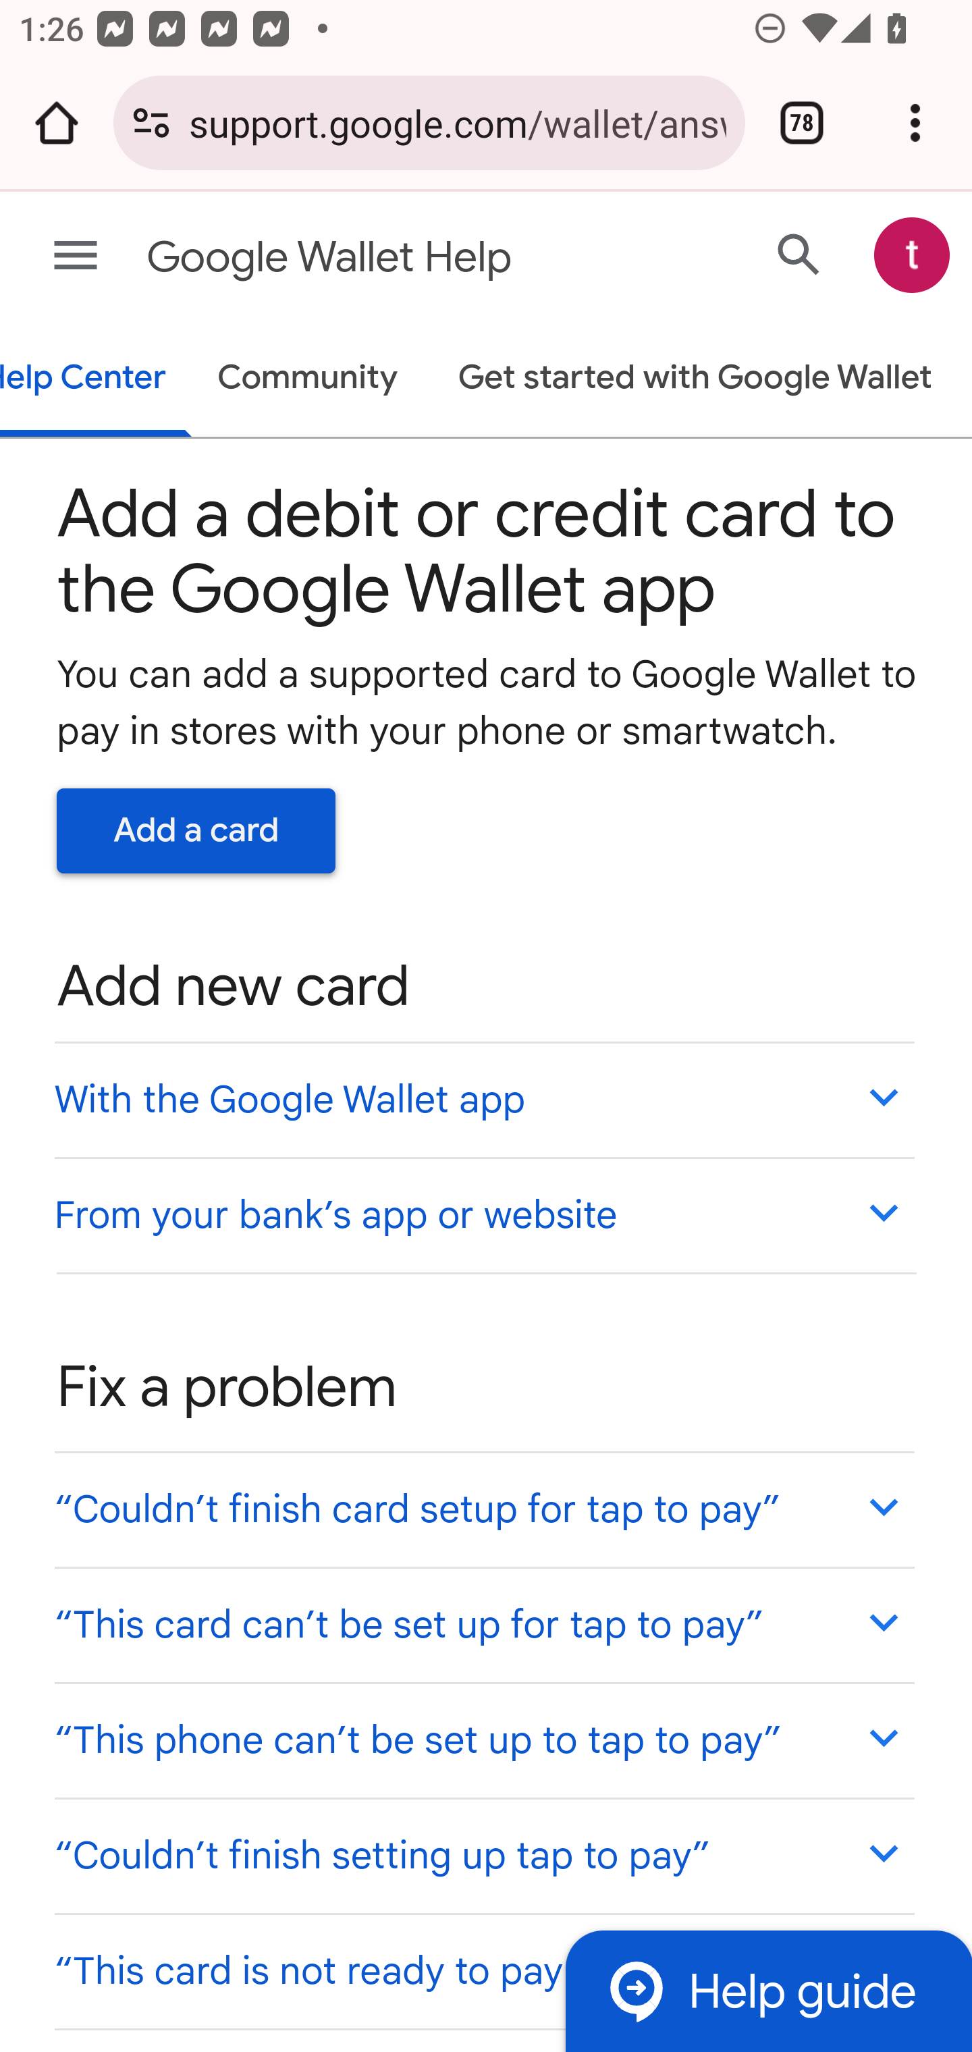 This screenshot has height=2052, width=972. I want to click on Help guide, so click(768, 1990).